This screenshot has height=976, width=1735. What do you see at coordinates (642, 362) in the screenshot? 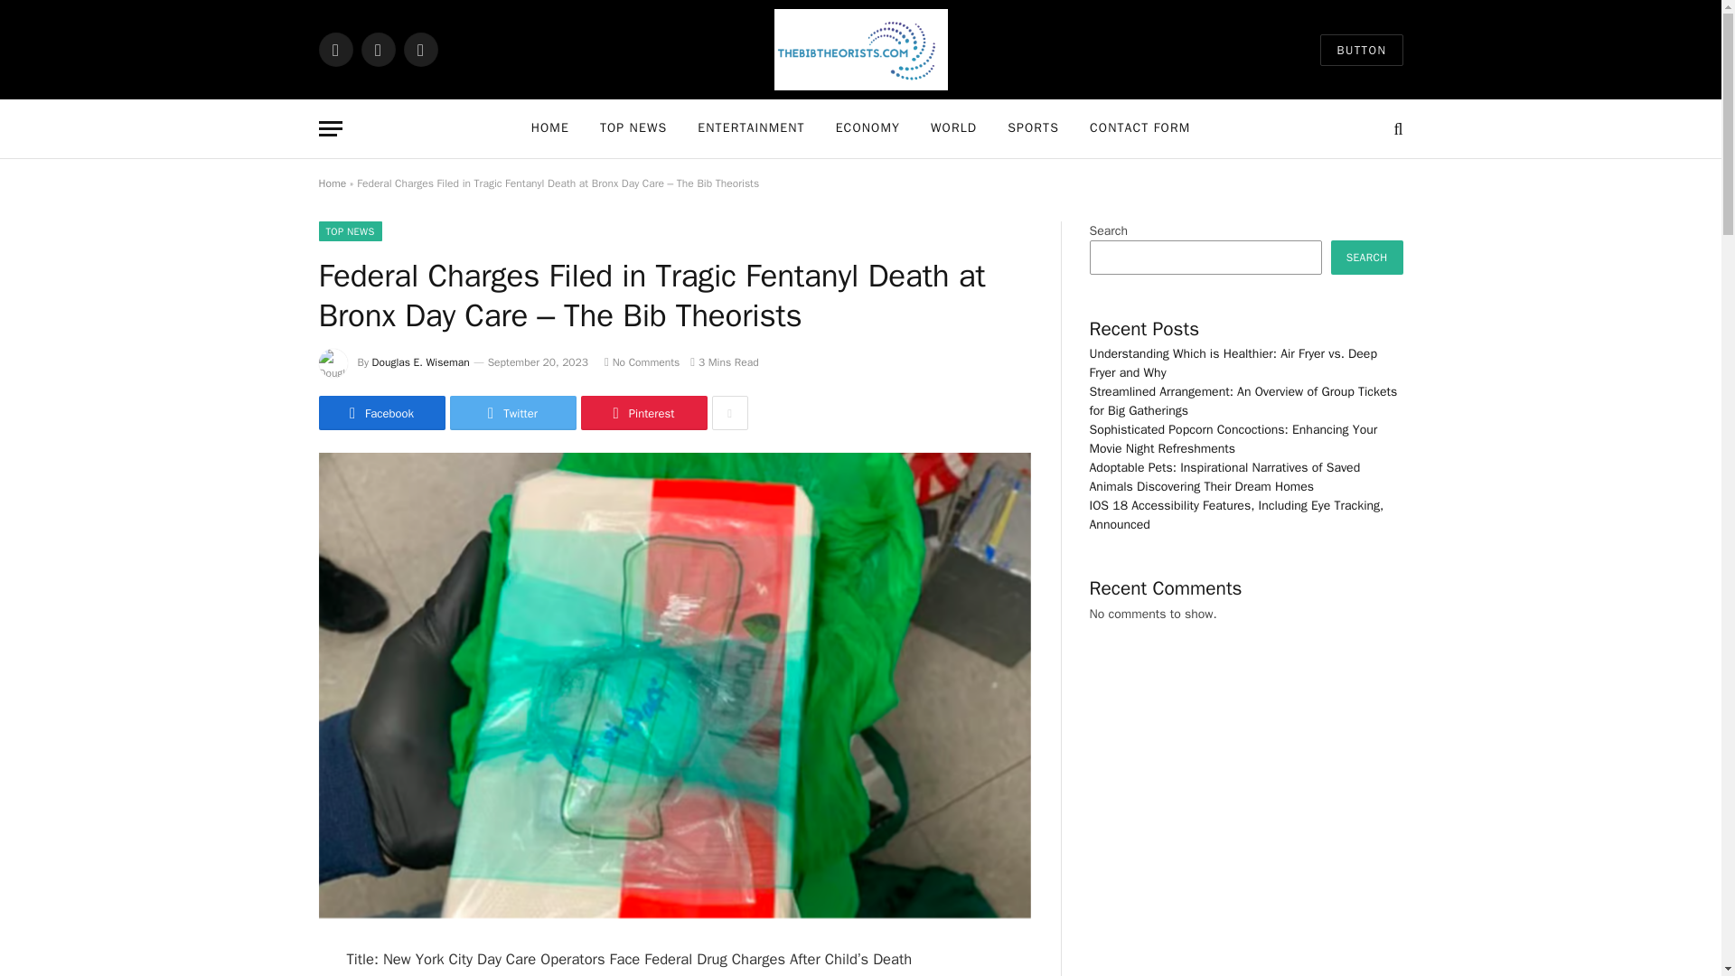
I see `No Comments` at bounding box center [642, 362].